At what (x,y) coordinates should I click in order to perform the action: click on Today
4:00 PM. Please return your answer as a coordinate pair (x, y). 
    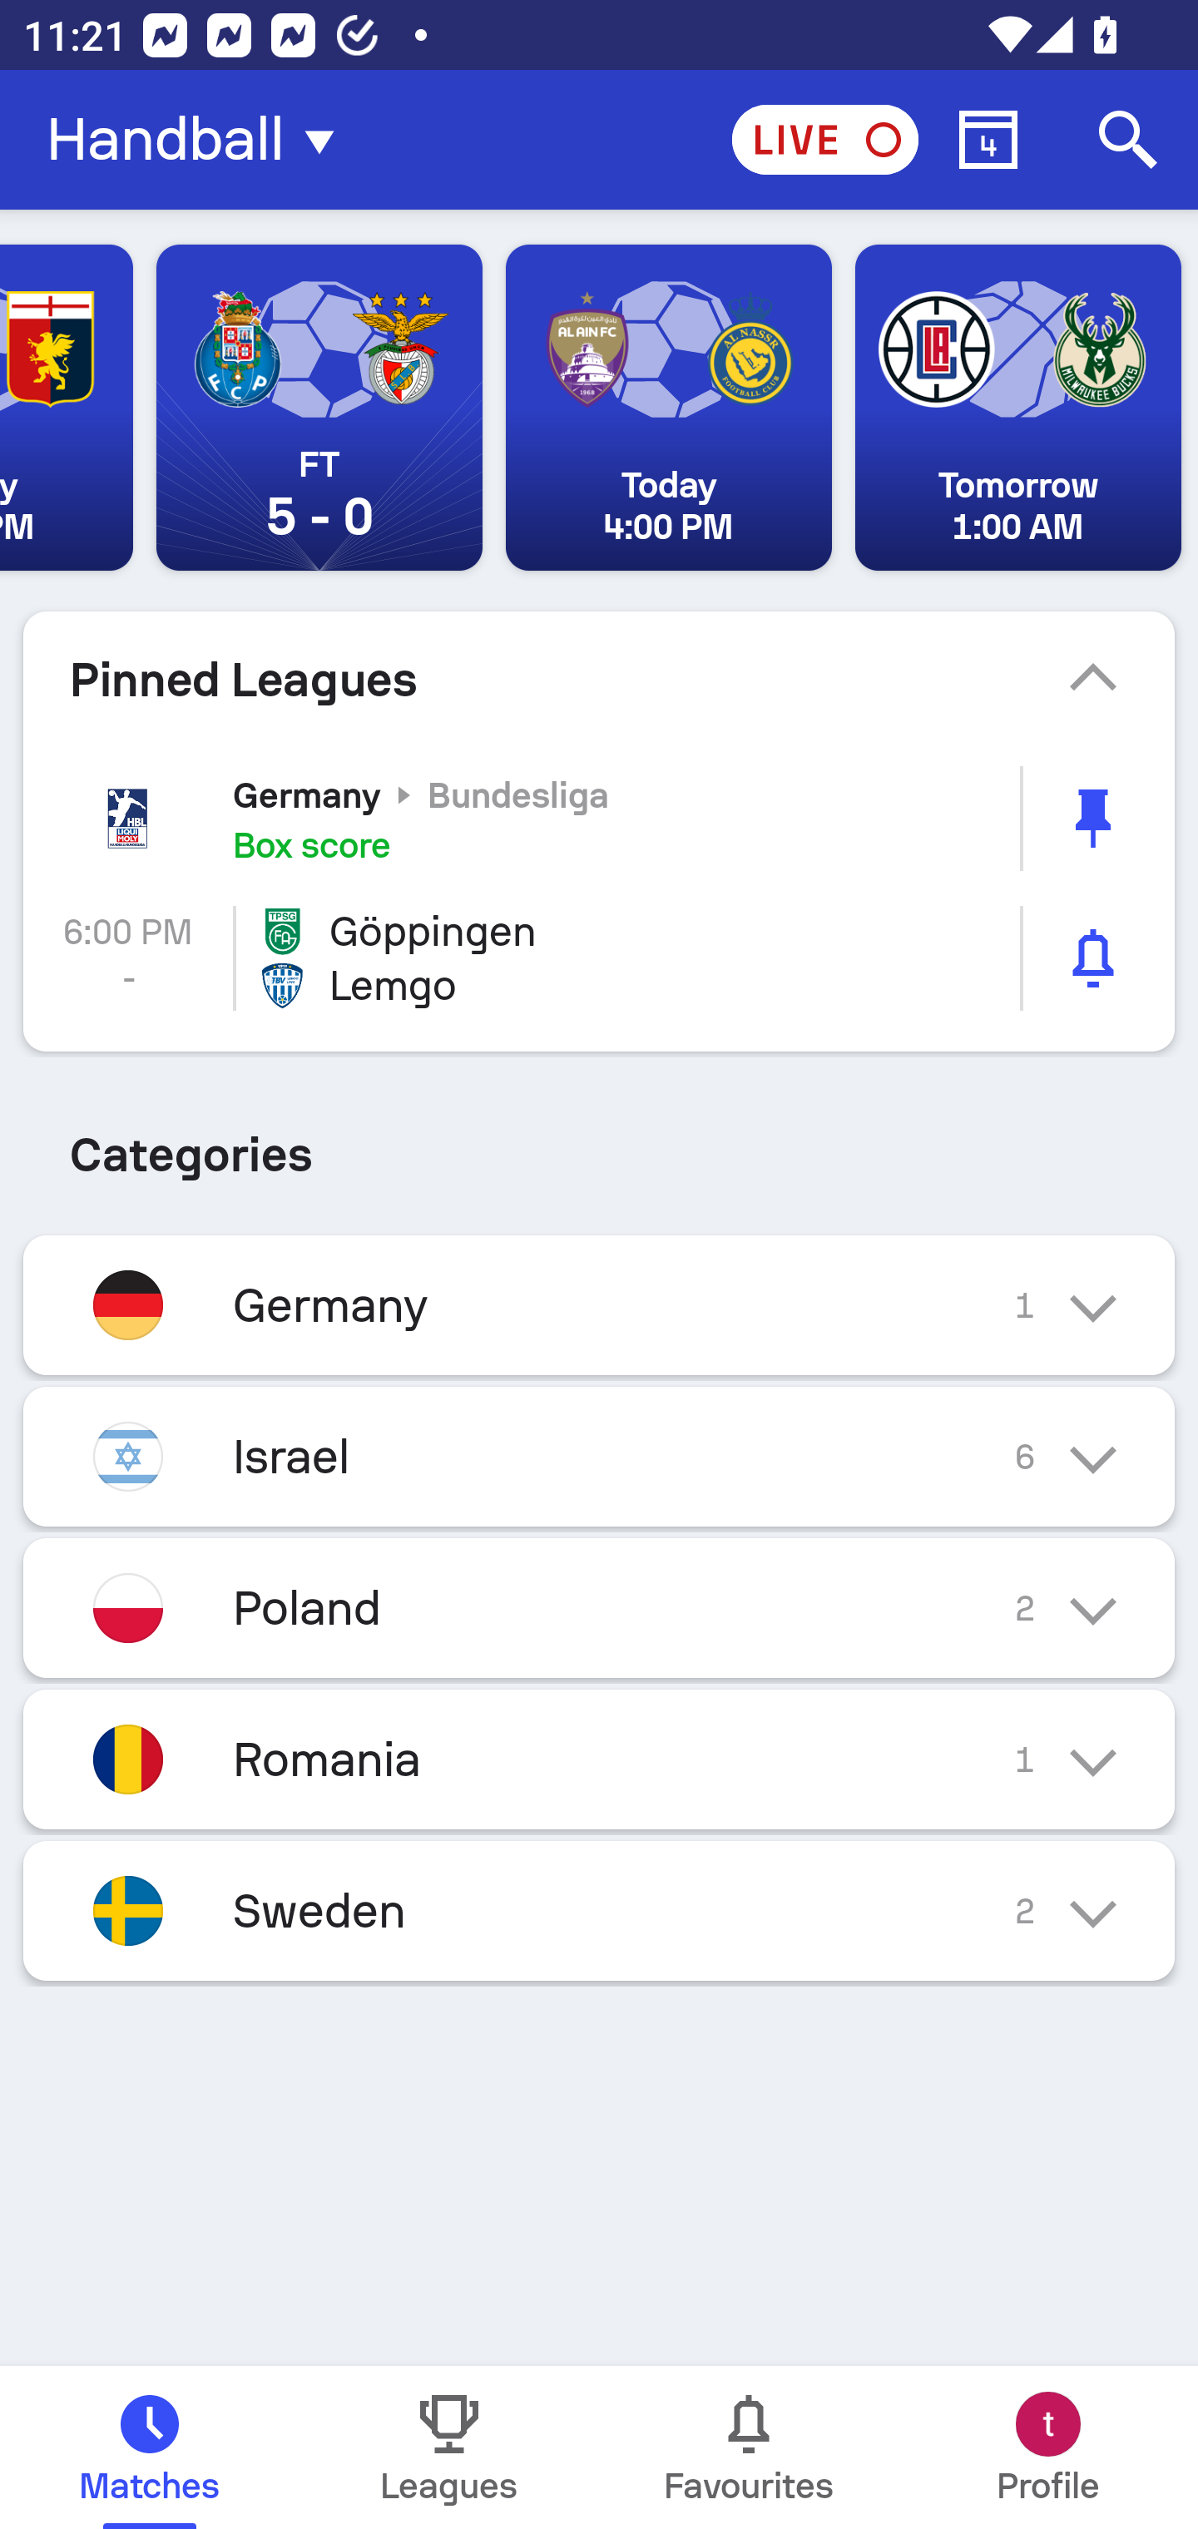
    Looking at the image, I should click on (668, 408).